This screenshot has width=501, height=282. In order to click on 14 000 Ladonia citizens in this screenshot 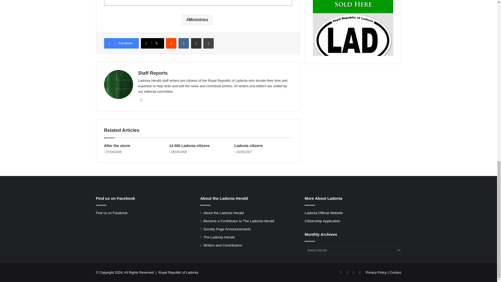, I will do `click(189, 145)`.